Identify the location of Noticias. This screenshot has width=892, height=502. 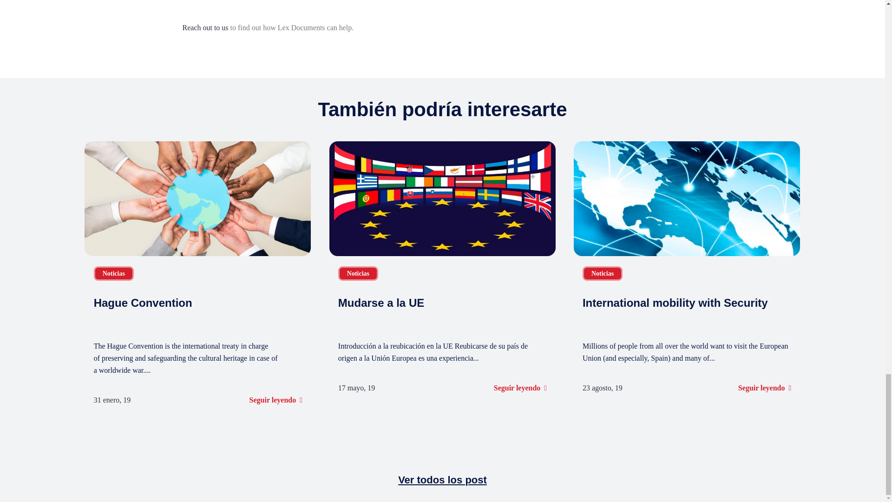
(358, 273).